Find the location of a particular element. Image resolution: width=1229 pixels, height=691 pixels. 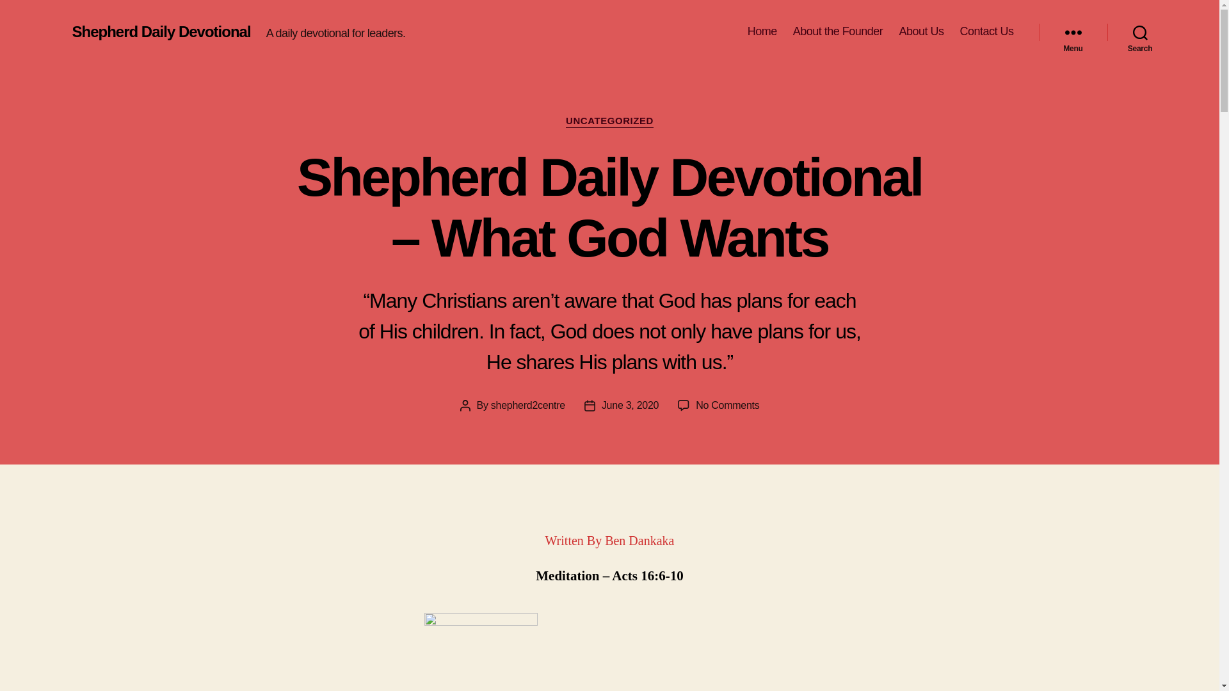

Contact Us is located at coordinates (986, 32).